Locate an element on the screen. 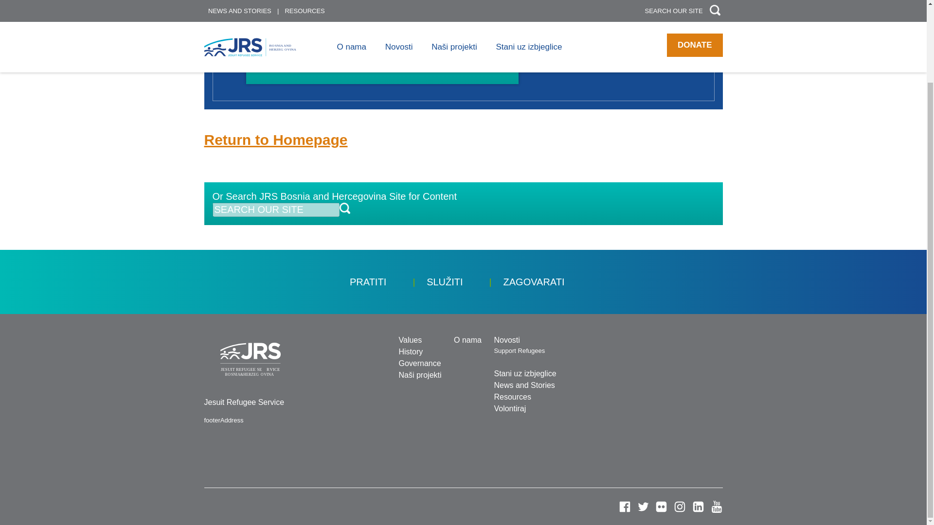  O nama is located at coordinates (468, 340).